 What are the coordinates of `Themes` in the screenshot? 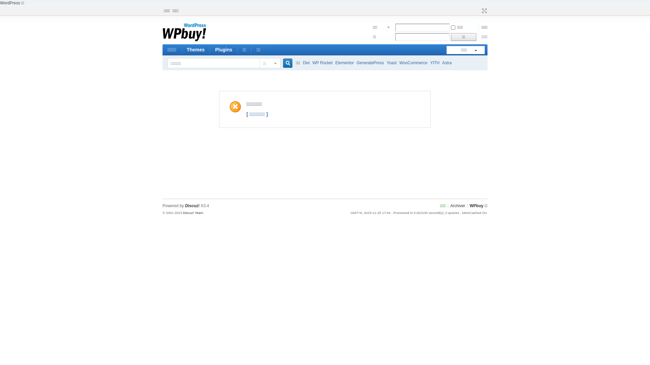 It's located at (196, 50).